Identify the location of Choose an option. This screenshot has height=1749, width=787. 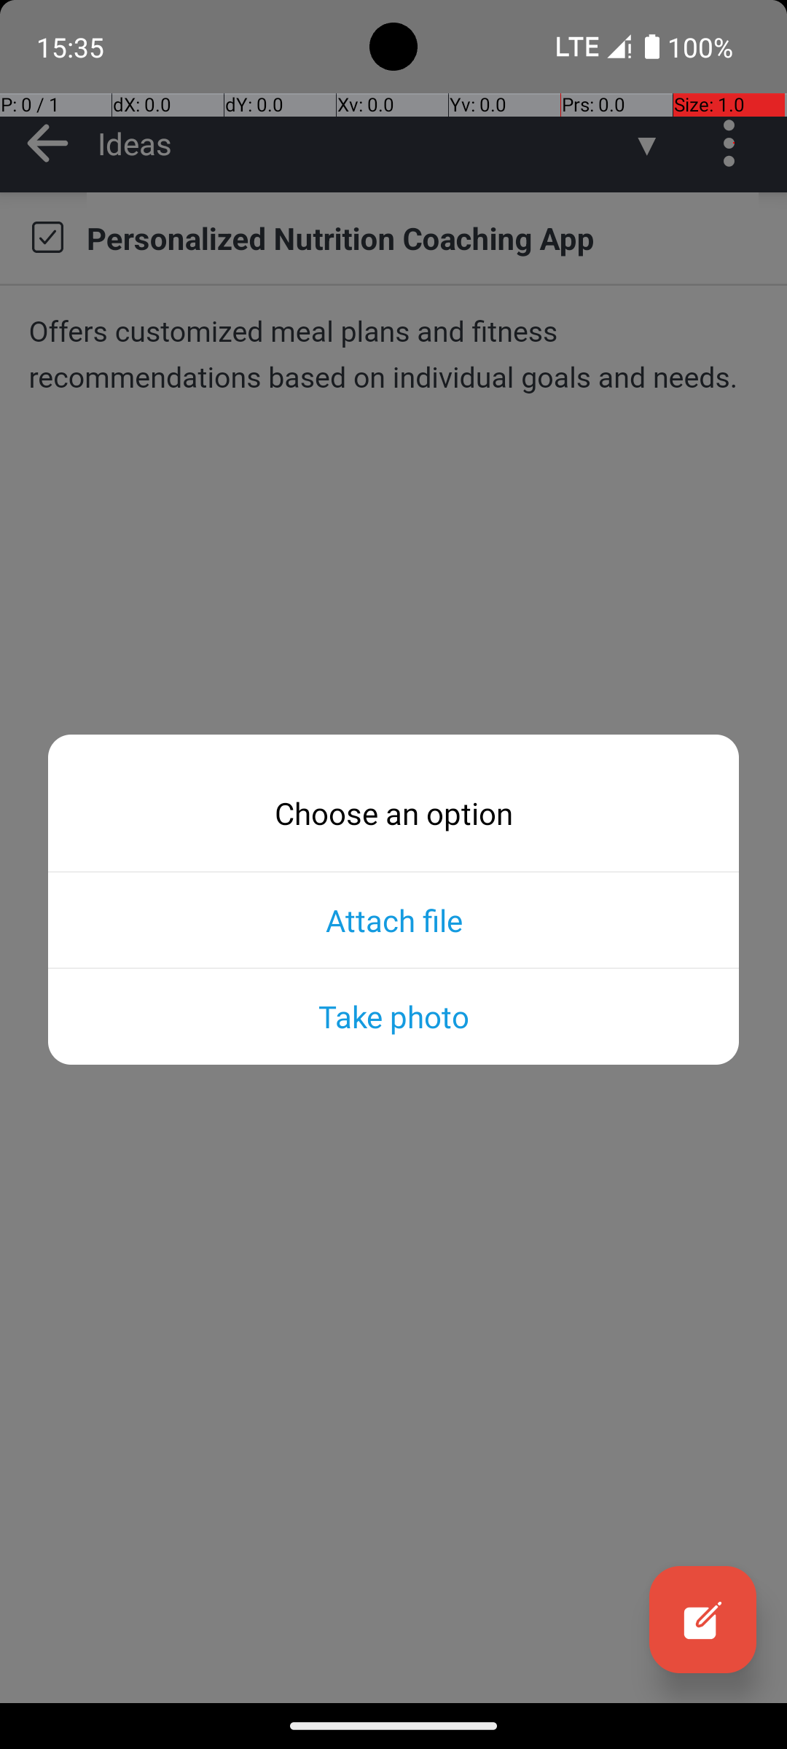
(393, 813).